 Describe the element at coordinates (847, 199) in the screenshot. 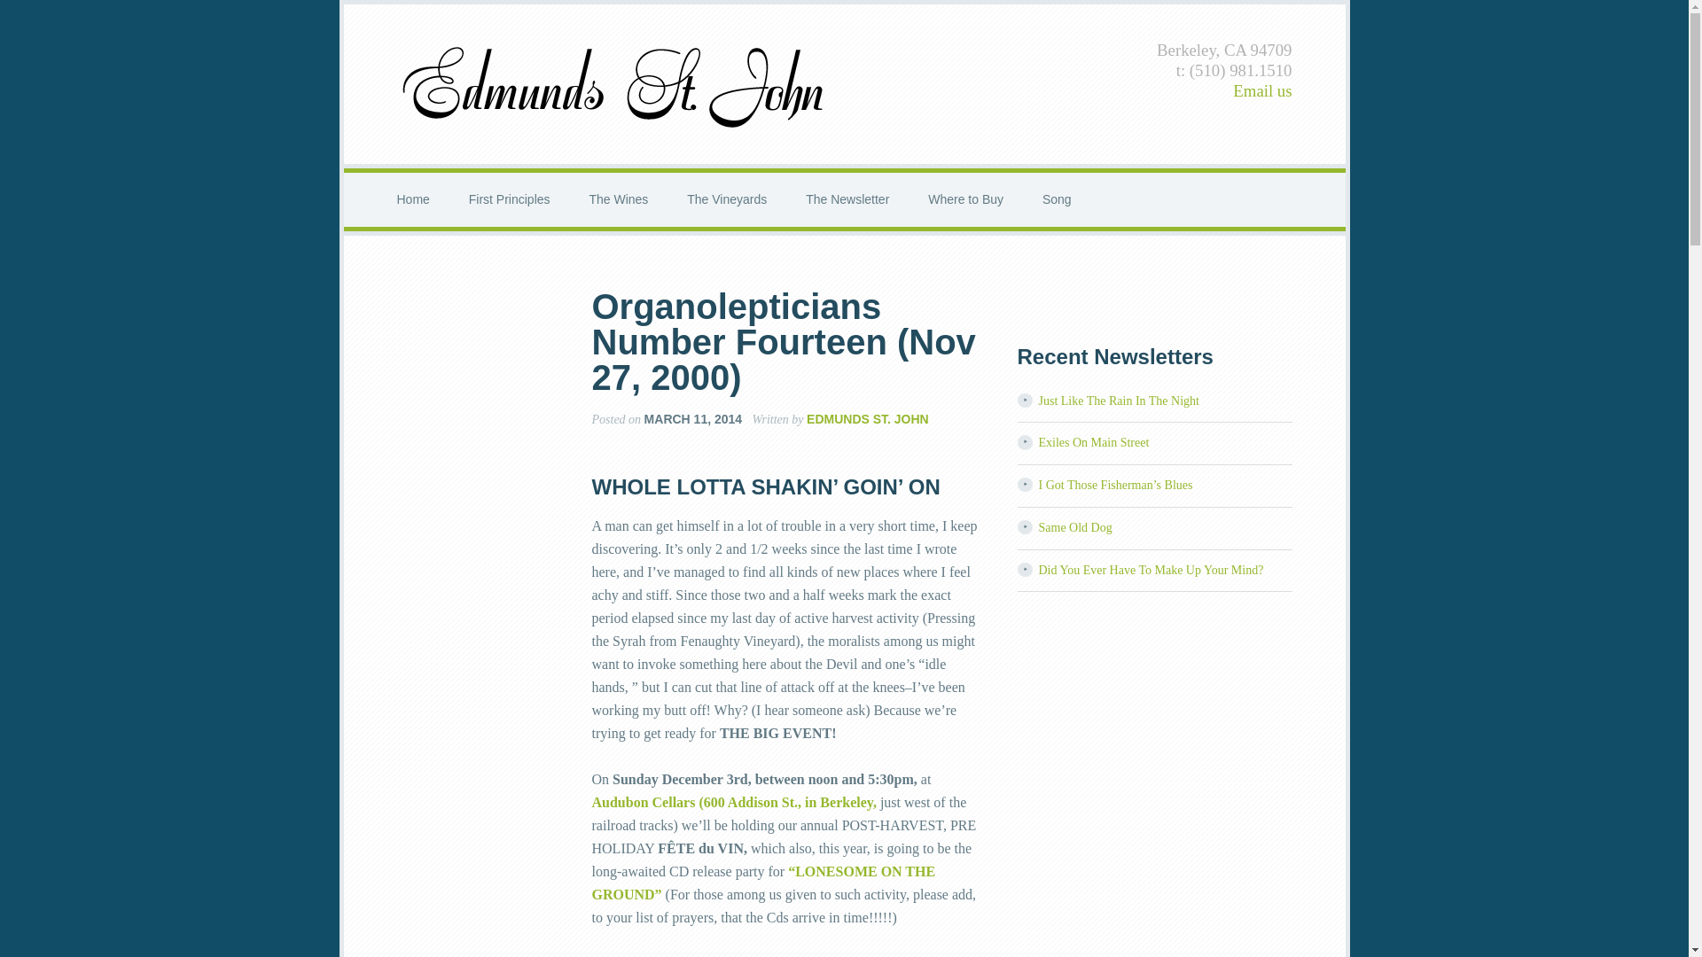

I see `The Newsletter` at that location.